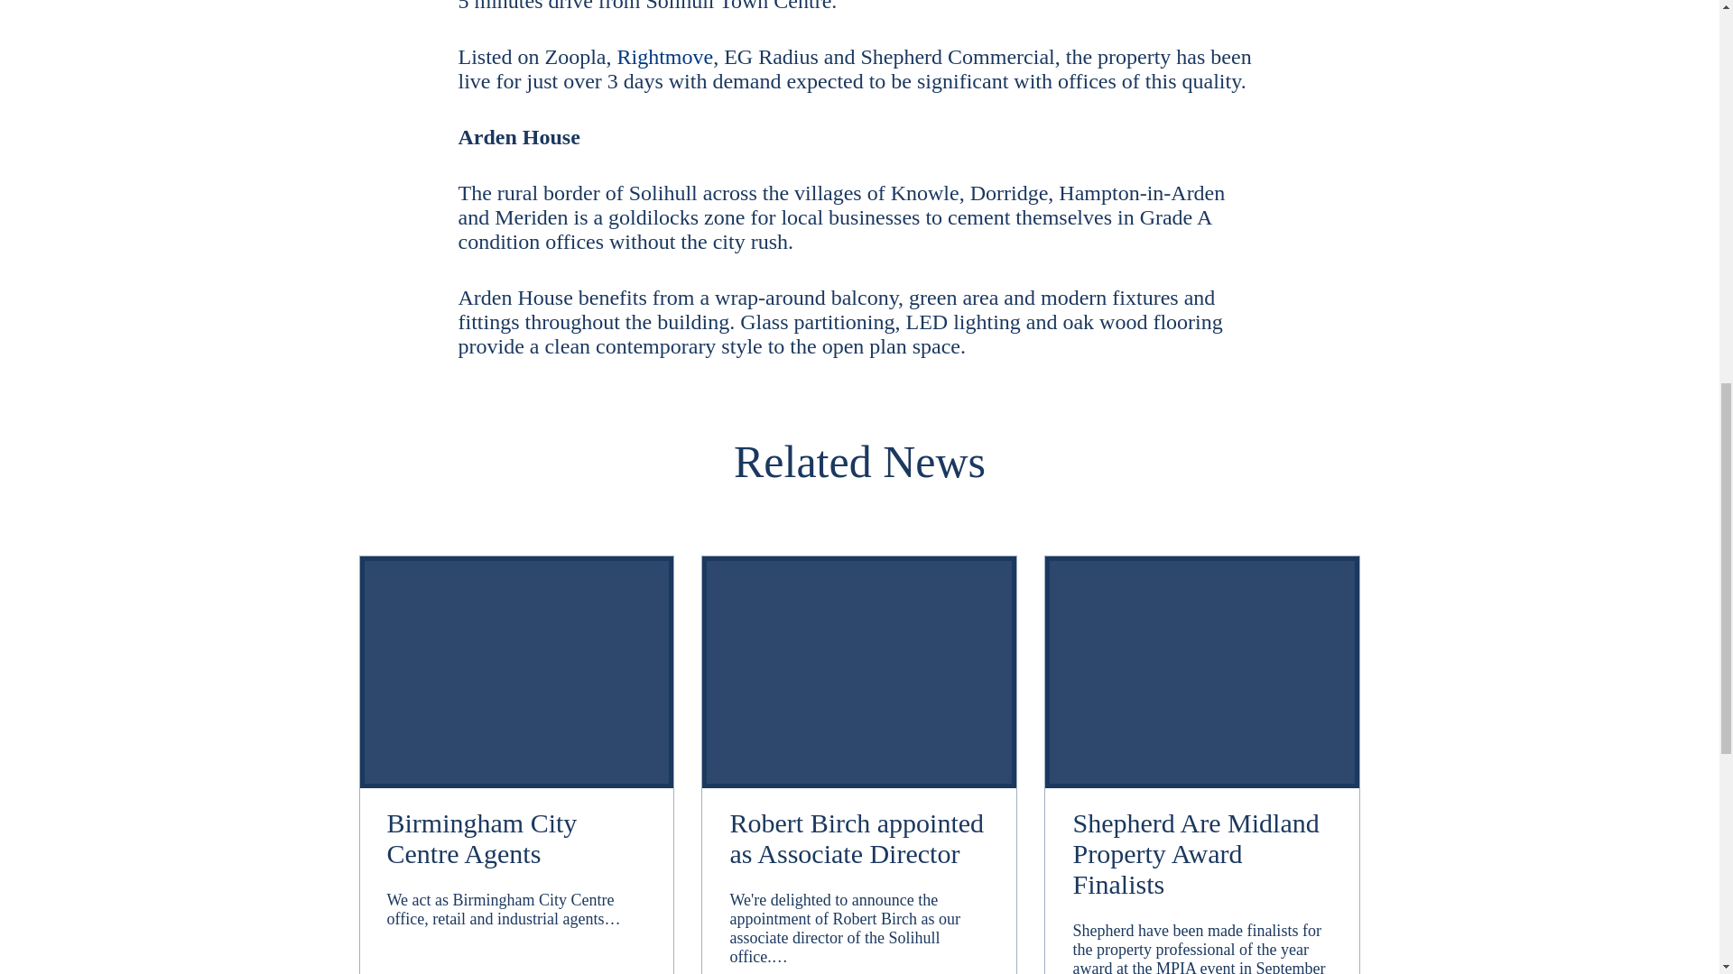  Describe the element at coordinates (1202, 857) in the screenshot. I see `Shepherd Are Midland Property Award Finalists` at that location.